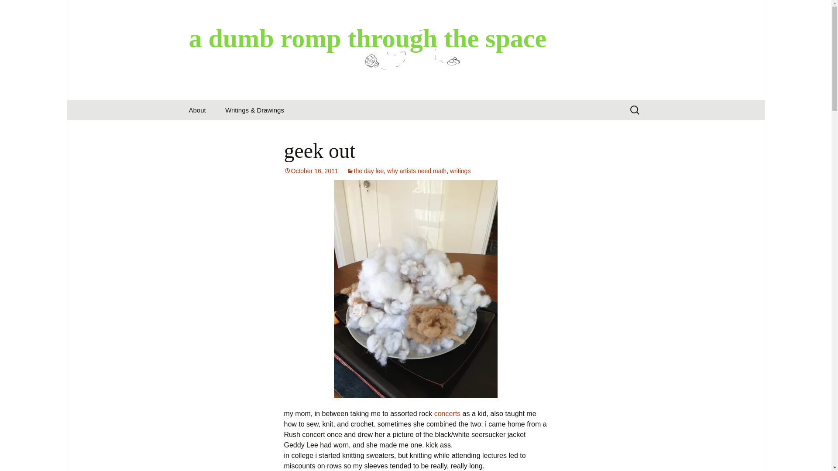 The width and height of the screenshot is (838, 471). What do you see at coordinates (417, 171) in the screenshot?
I see `why artists need math` at bounding box center [417, 171].